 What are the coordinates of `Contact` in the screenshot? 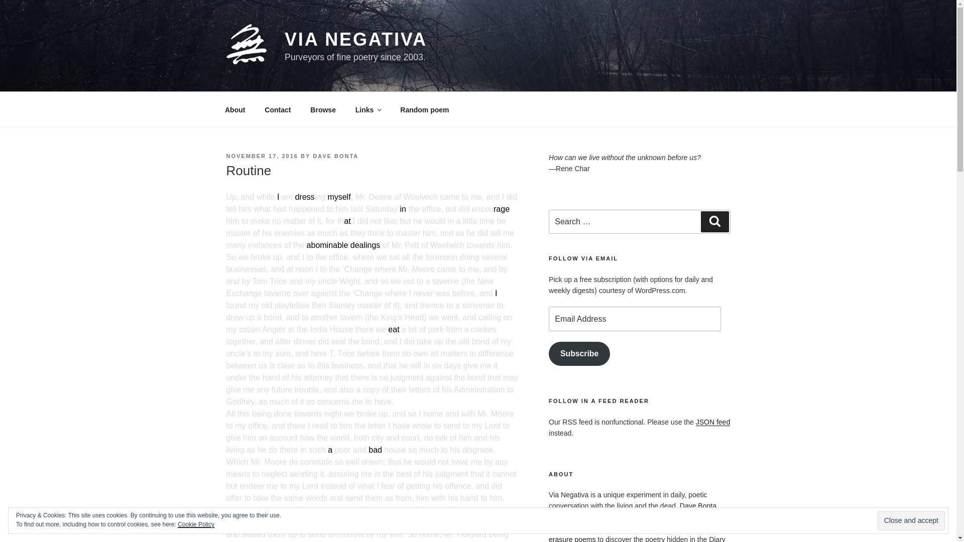 It's located at (278, 109).